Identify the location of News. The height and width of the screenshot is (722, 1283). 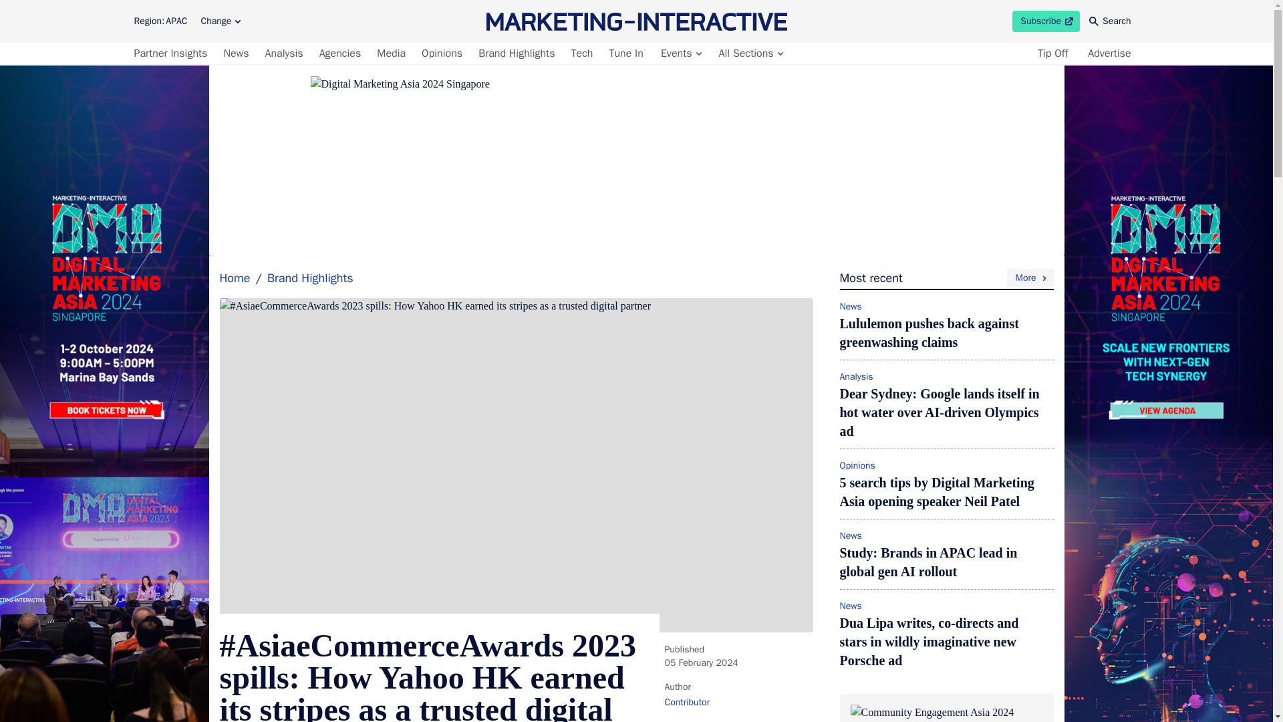
(236, 53).